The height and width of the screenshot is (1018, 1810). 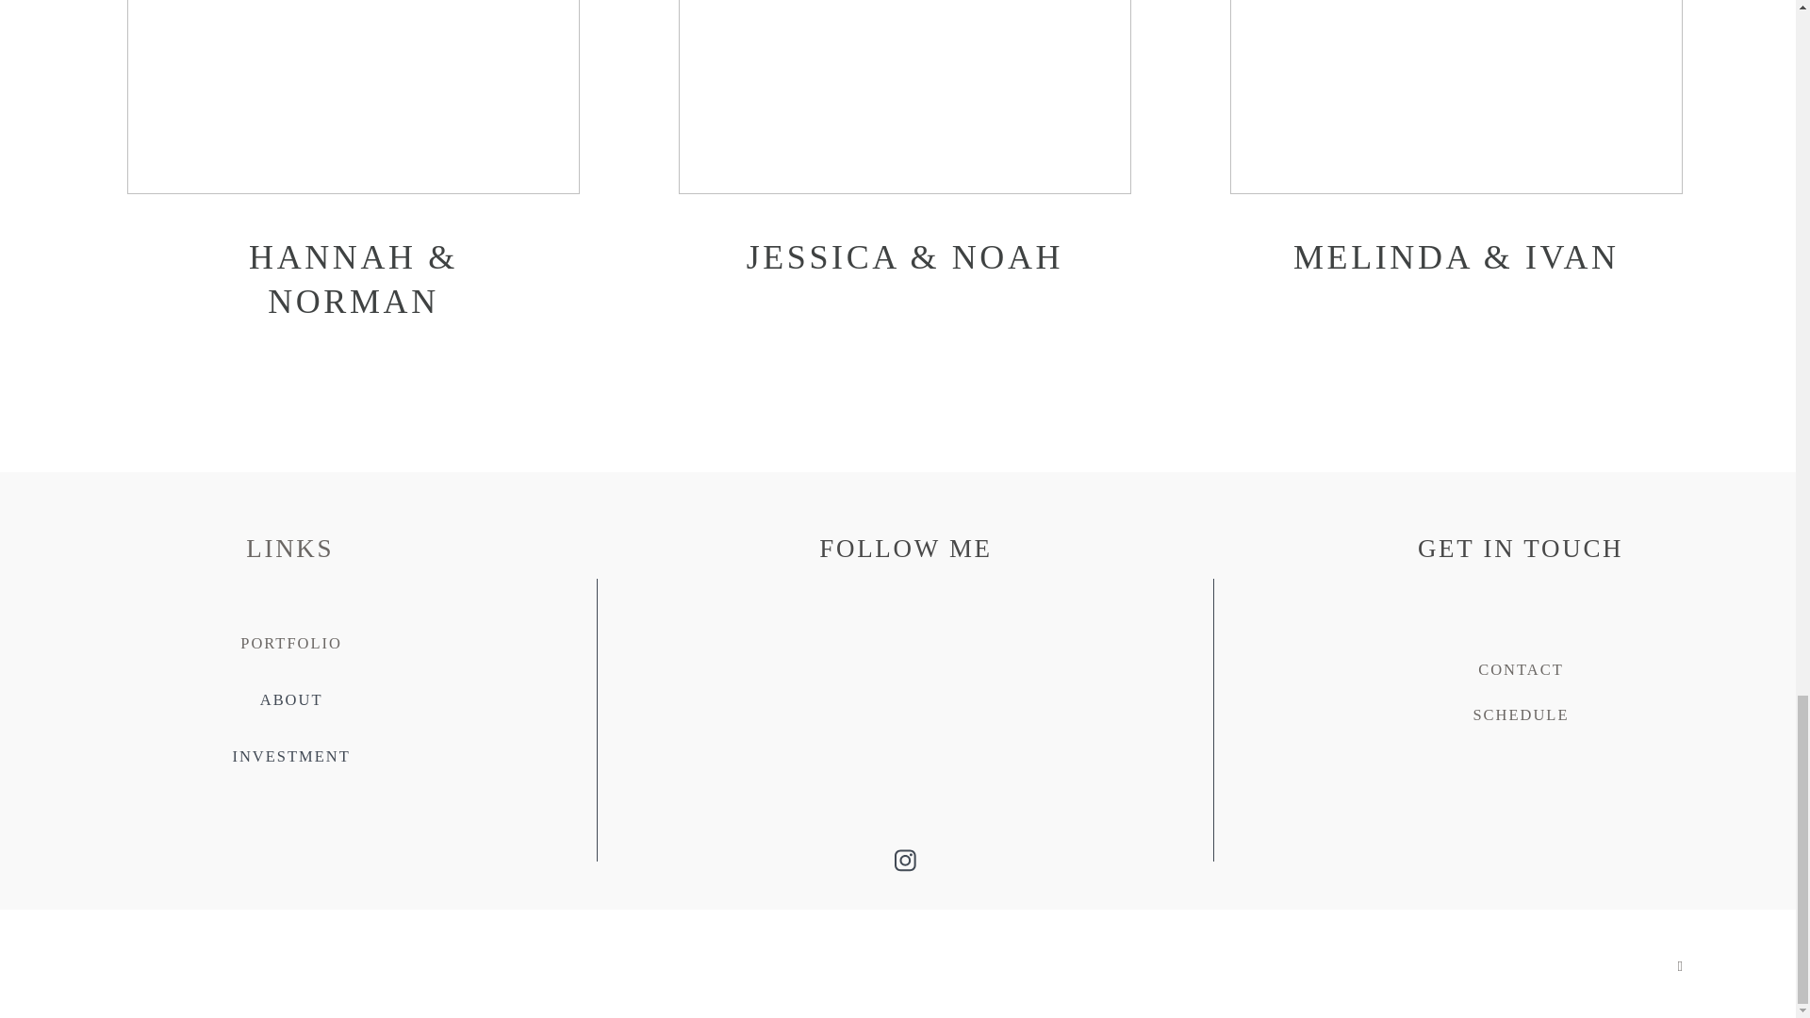 What do you see at coordinates (290, 756) in the screenshot?
I see `INVESTMENT` at bounding box center [290, 756].